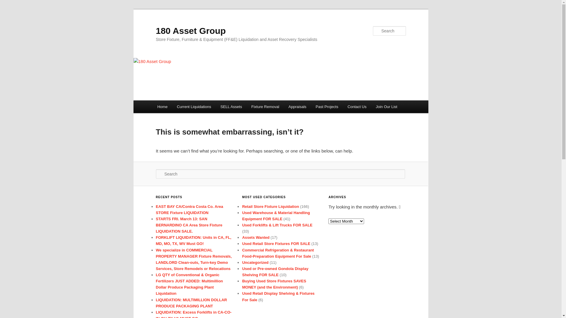  Describe the element at coordinates (276, 244) in the screenshot. I see `Used Retail Store Fixtures FOR SALE` at that location.